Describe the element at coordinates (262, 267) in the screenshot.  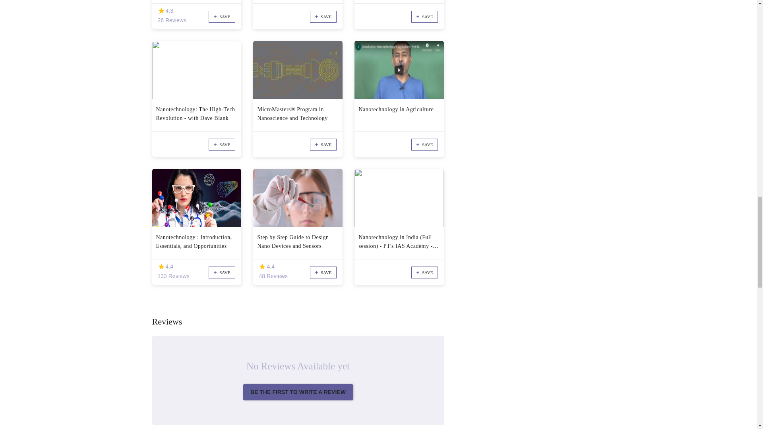
I see `4.4` at that location.